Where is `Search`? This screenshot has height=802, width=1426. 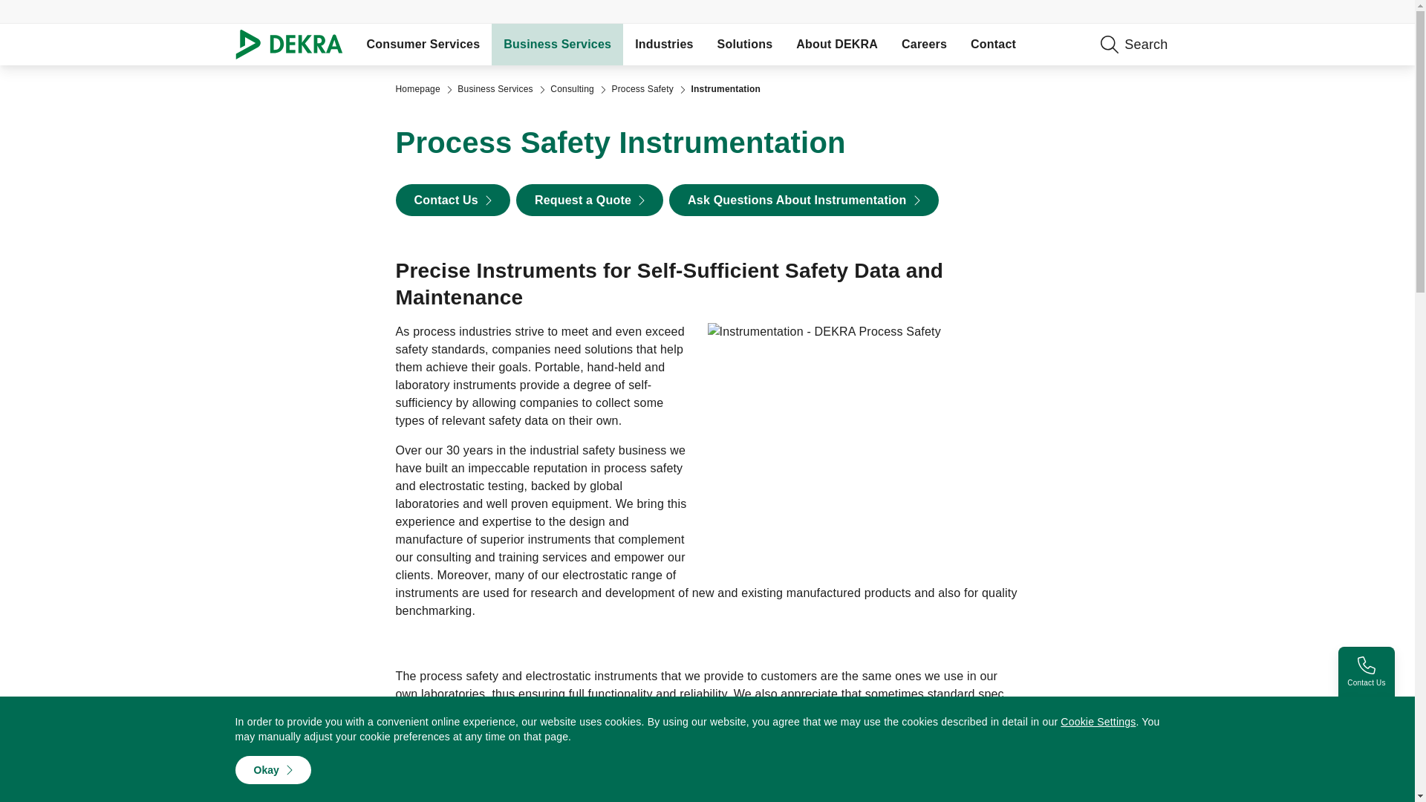 Search is located at coordinates (1217, 45).